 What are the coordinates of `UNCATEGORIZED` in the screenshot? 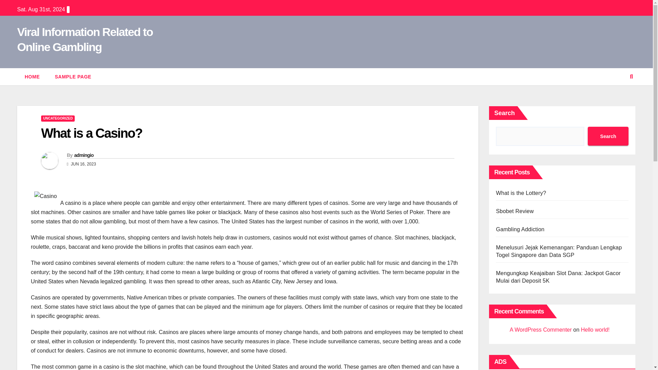 It's located at (58, 119).